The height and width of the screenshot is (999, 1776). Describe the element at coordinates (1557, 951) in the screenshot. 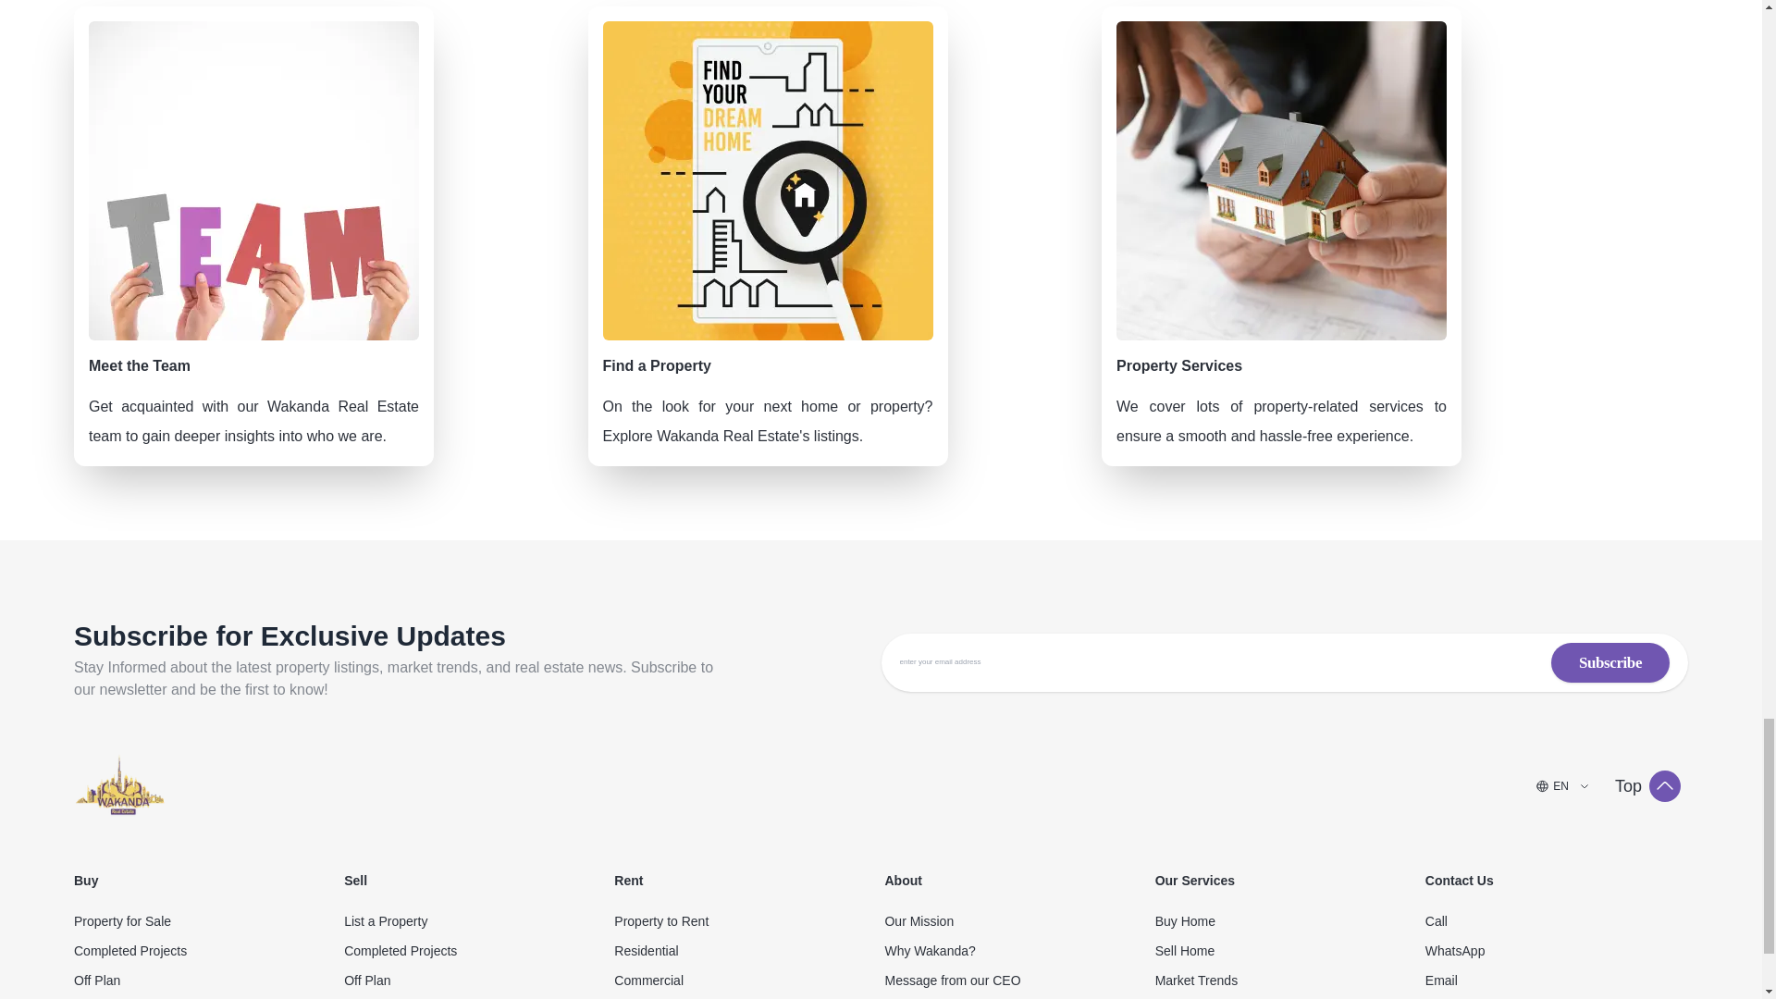

I see `WhatsApp` at that location.